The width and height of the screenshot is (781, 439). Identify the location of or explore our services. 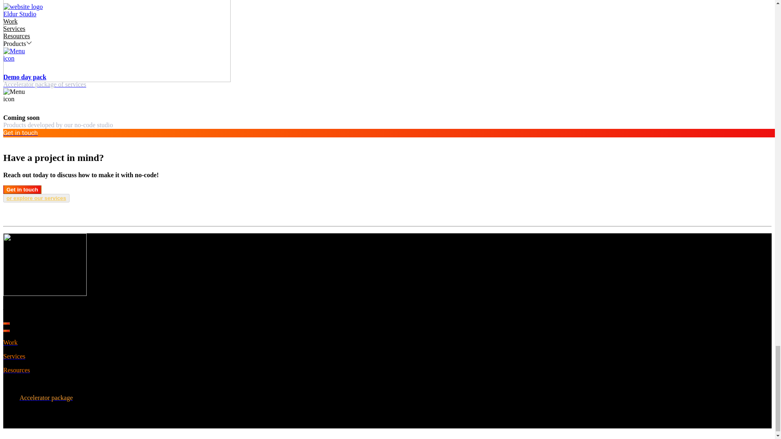
(36, 198).